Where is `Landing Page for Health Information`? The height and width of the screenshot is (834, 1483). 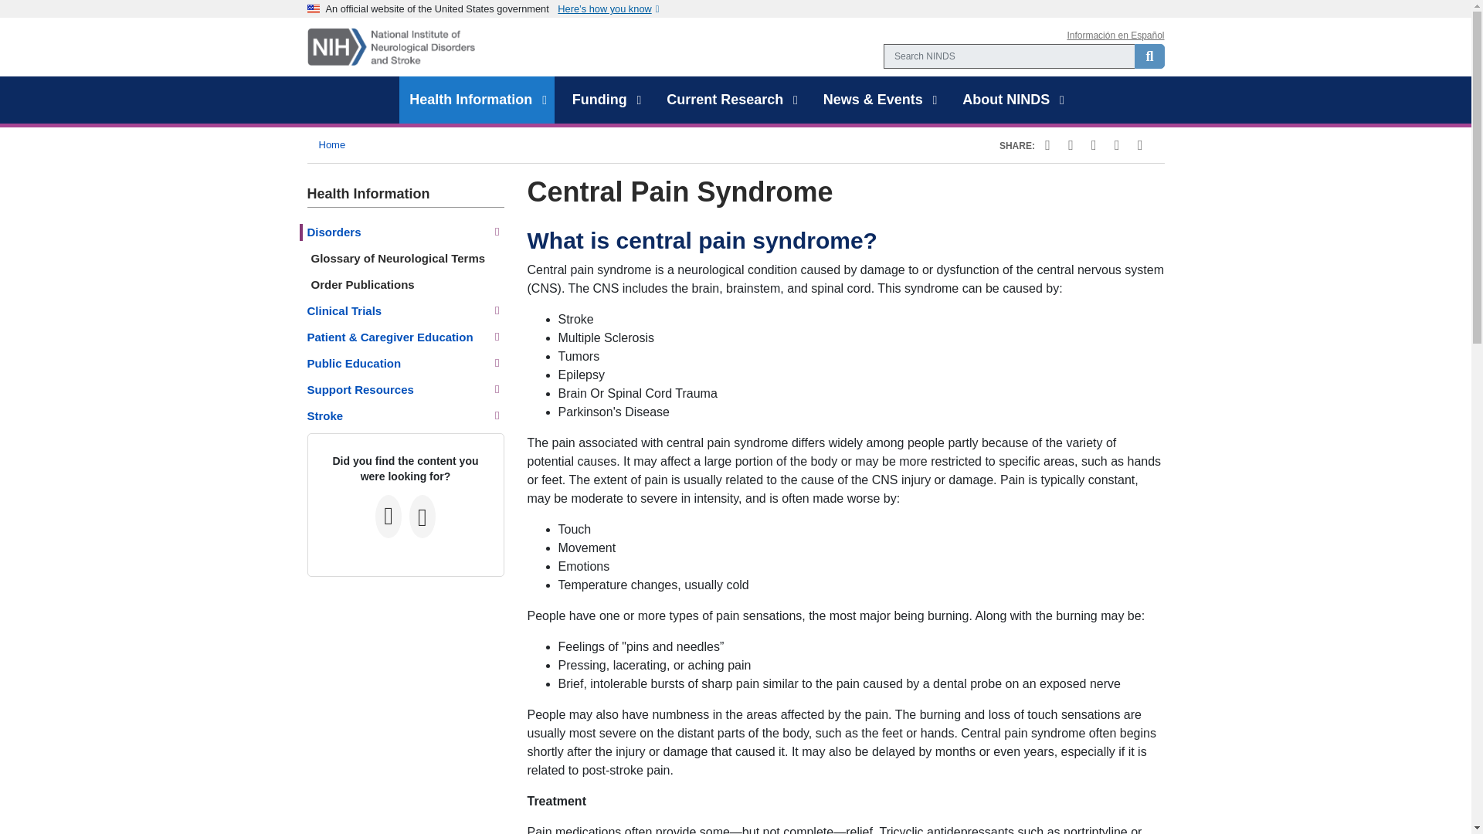
Landing Page for Health Information is located at coordinates (470, 100).